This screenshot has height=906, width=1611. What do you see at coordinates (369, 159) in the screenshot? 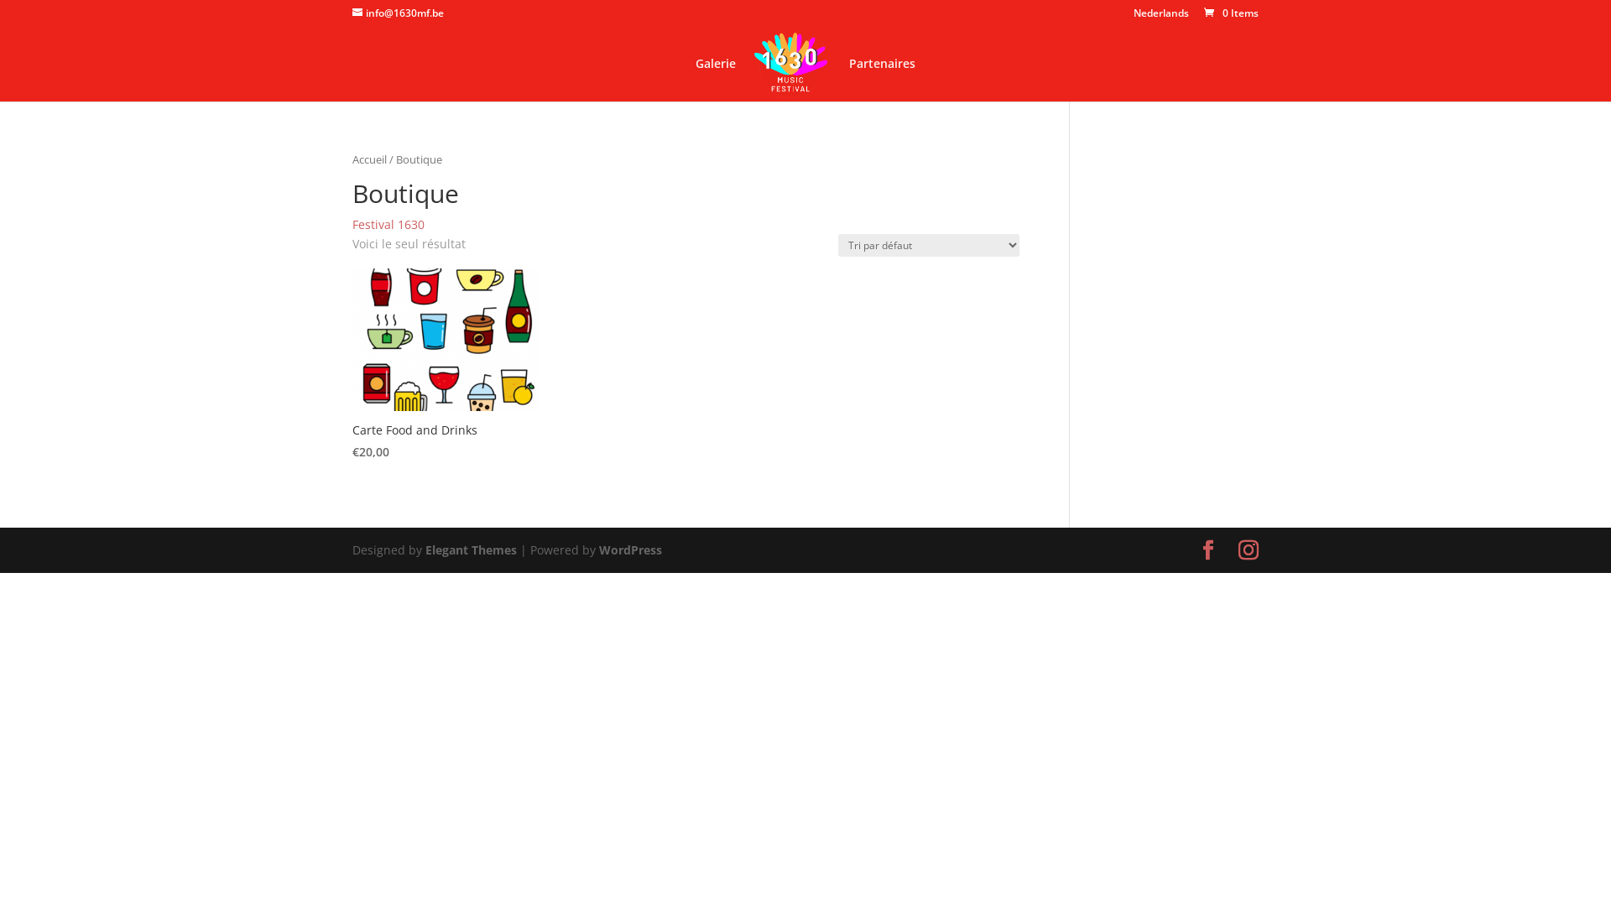
I see `Accueil` at bounding box center [369, 159].